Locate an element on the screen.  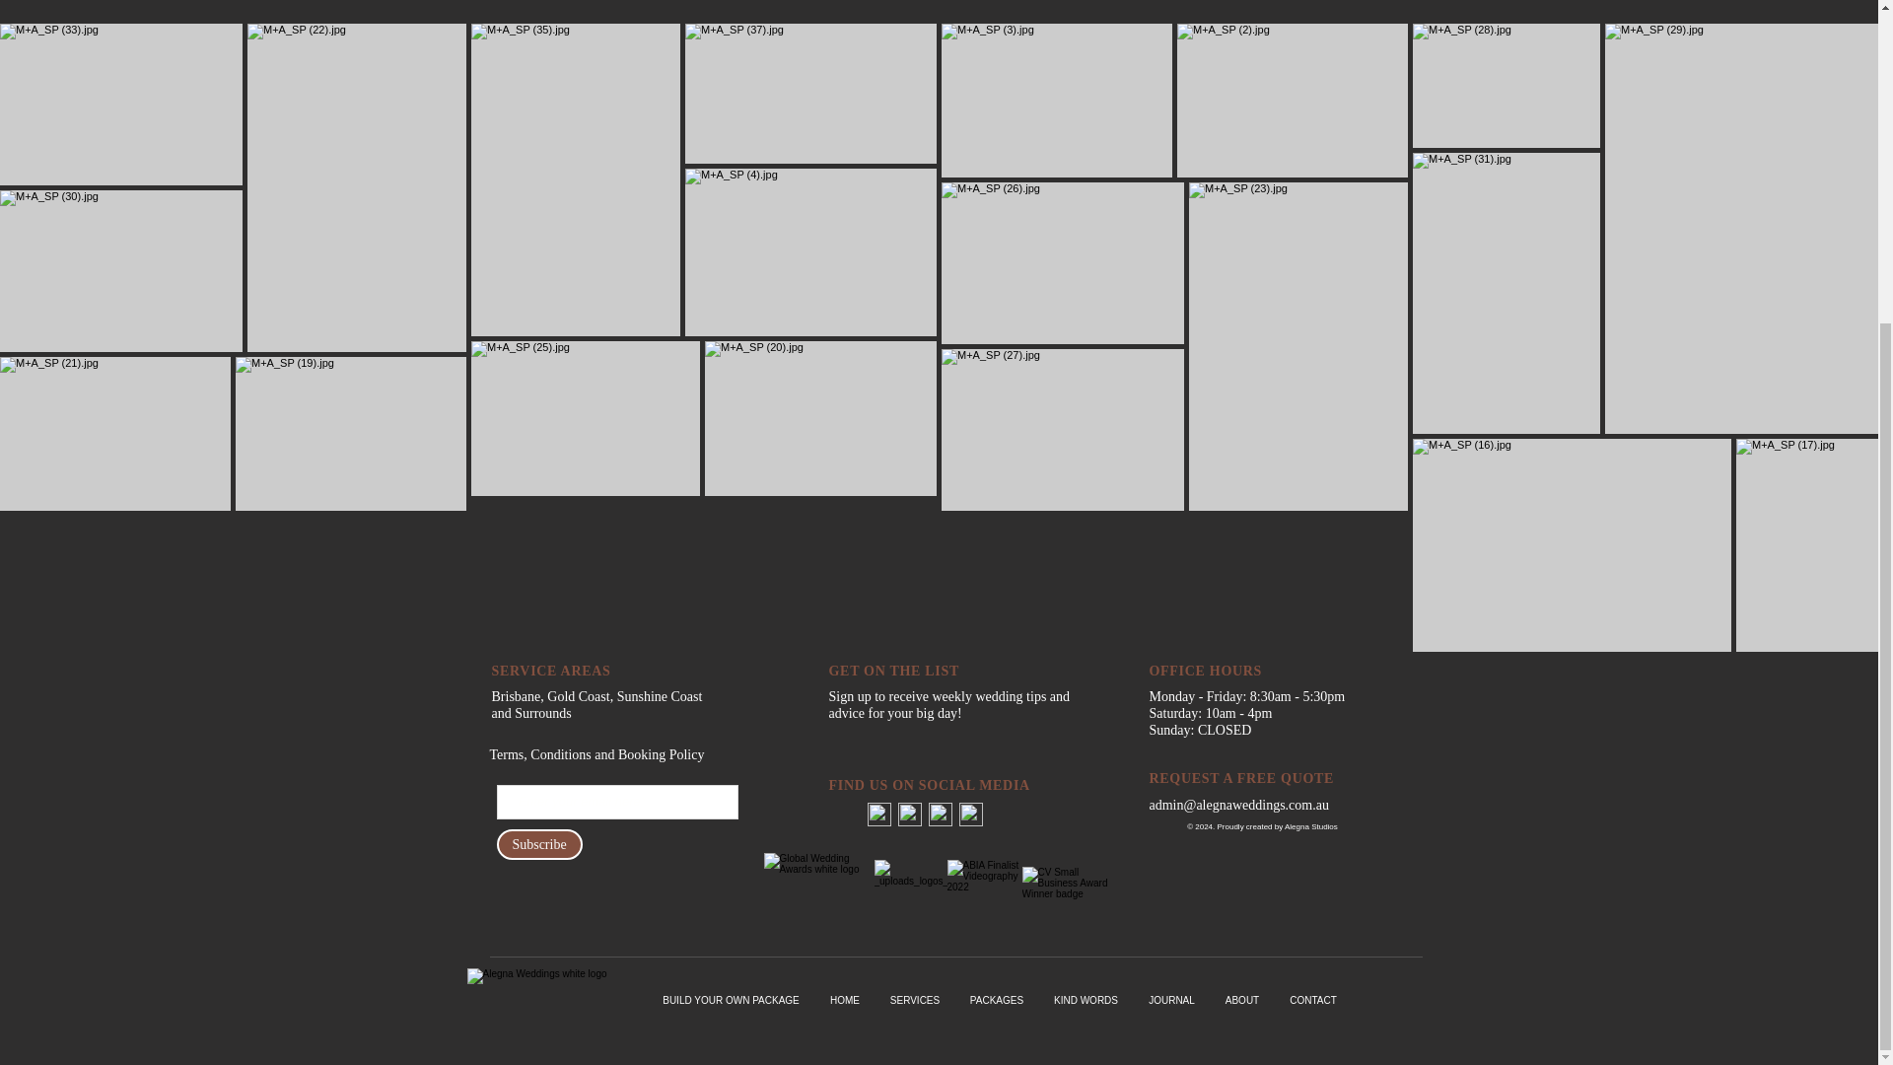
weddings.com.au is located at coordinates (1280, 805).